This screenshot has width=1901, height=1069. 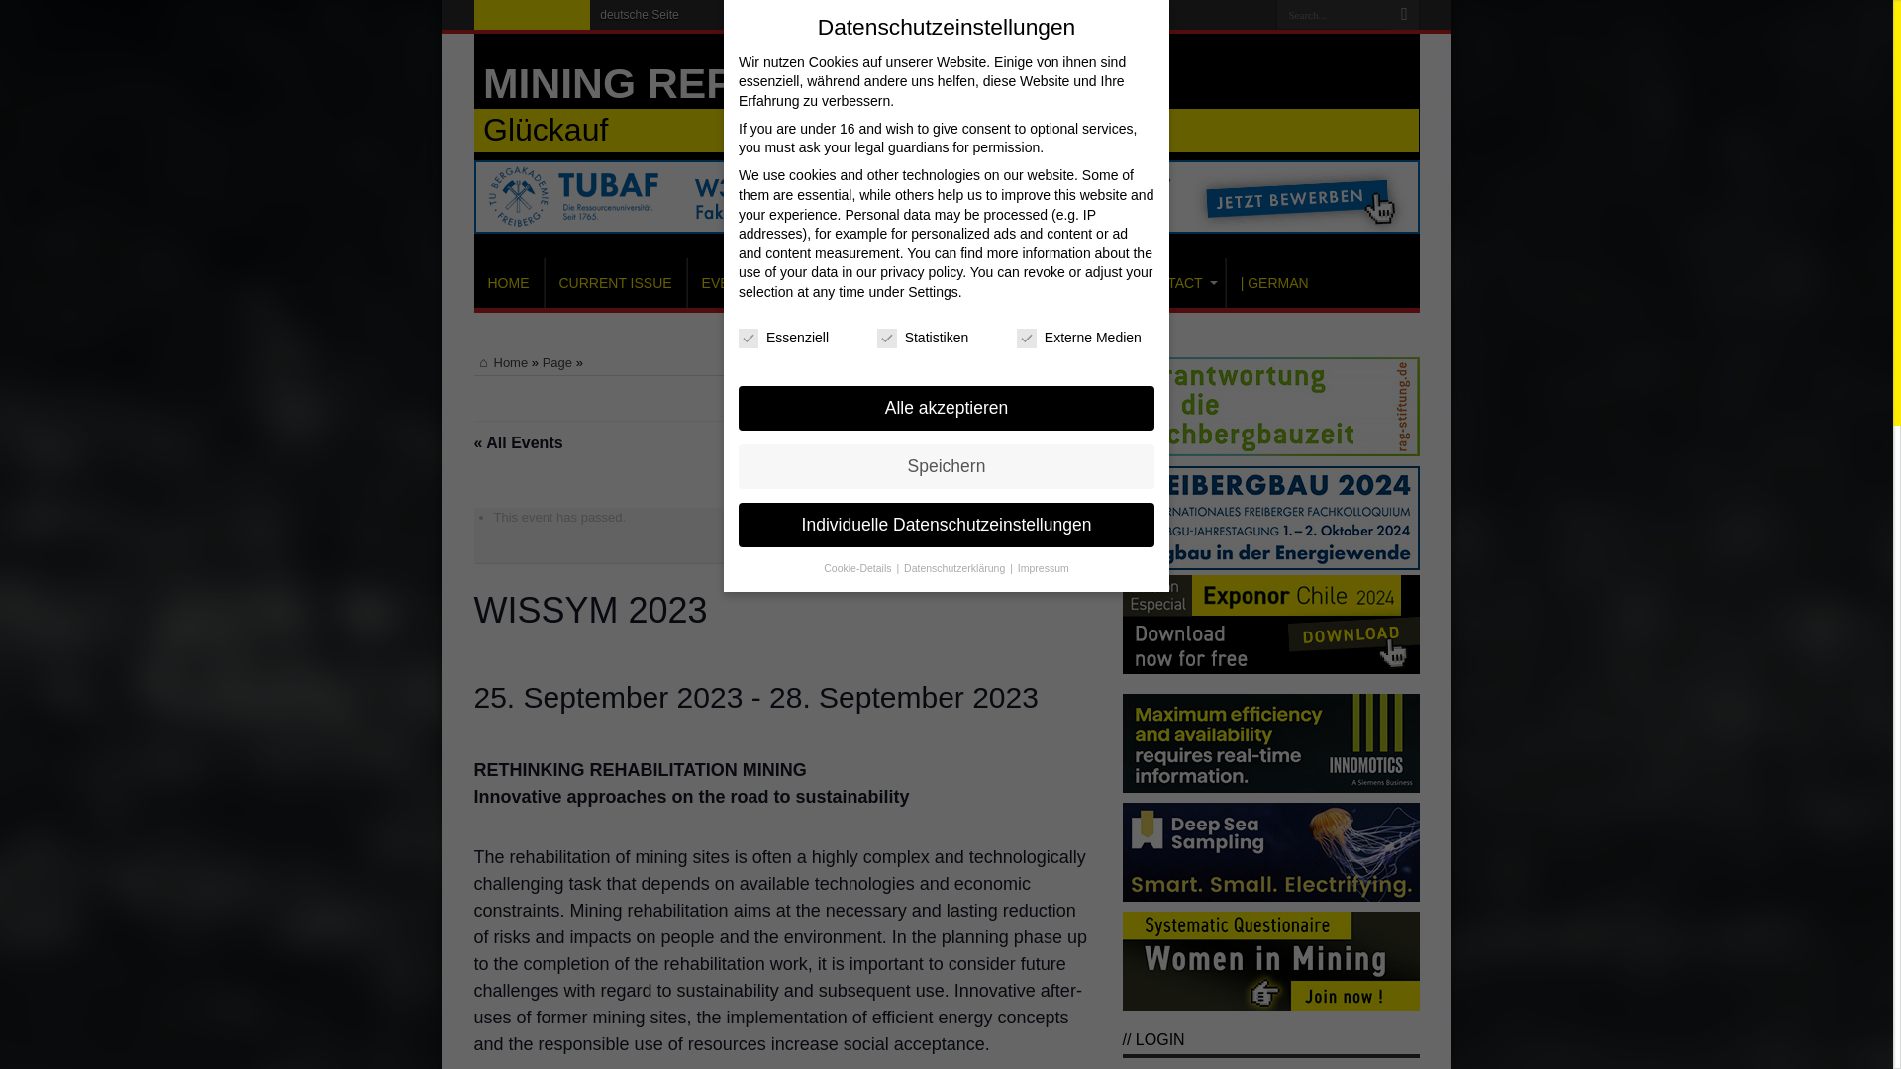 What do you see at coordinates (1052, 283) in the screenshot?
I see `ONLINE-KIOSK` at bounding box center [1052, 283].